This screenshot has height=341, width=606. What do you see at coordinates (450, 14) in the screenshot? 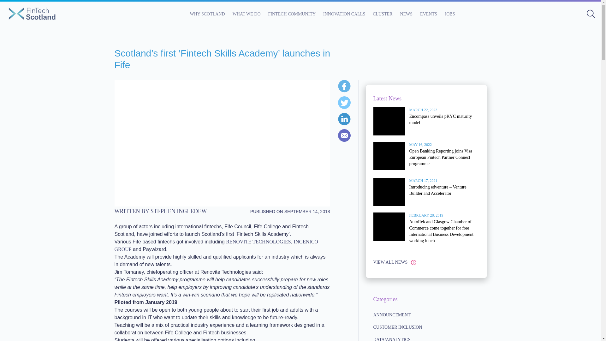
I see `JOBS` at bounding box center [450, 14].